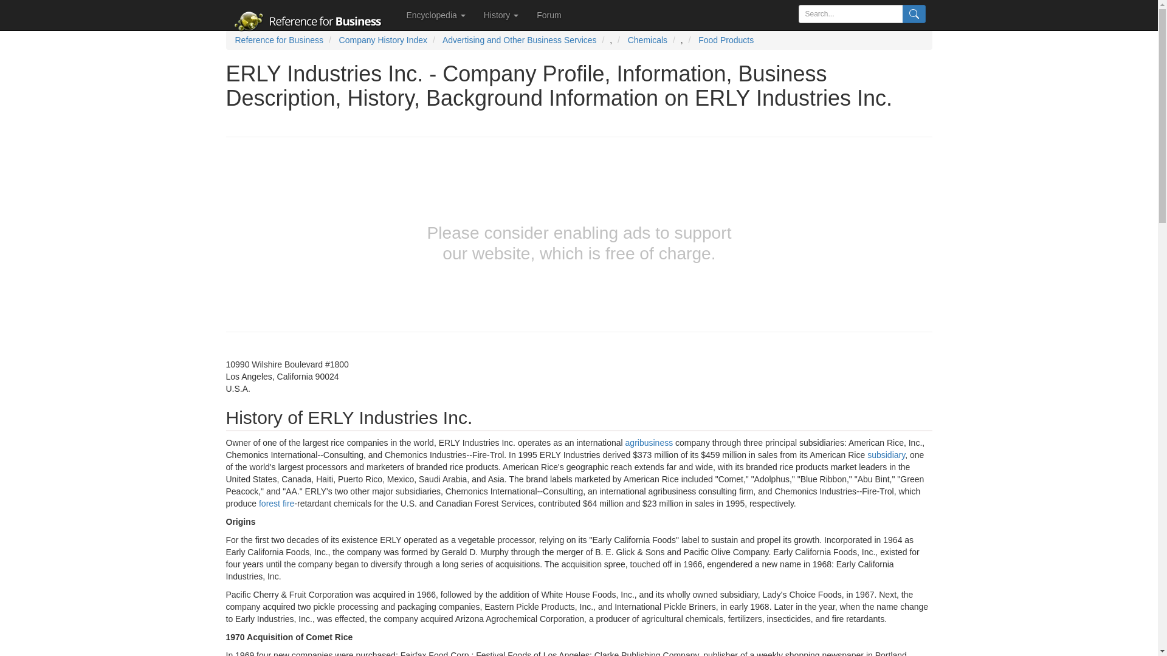 This screenshot has height=656, width=1167. I want to click on View 'subsidiary' definition from Wikipedia, so click(886, 454).